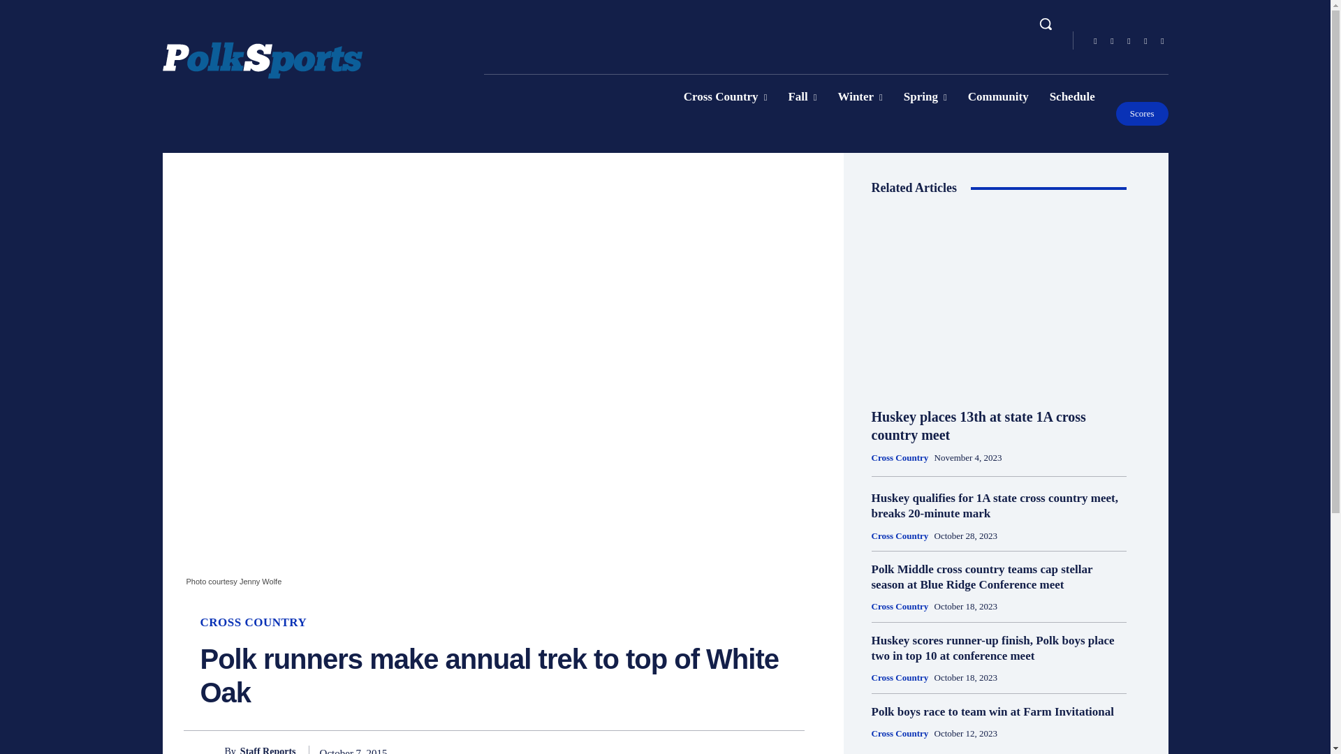 The image size is (1341, 754). I want to click on Fall, so click(802, 96).